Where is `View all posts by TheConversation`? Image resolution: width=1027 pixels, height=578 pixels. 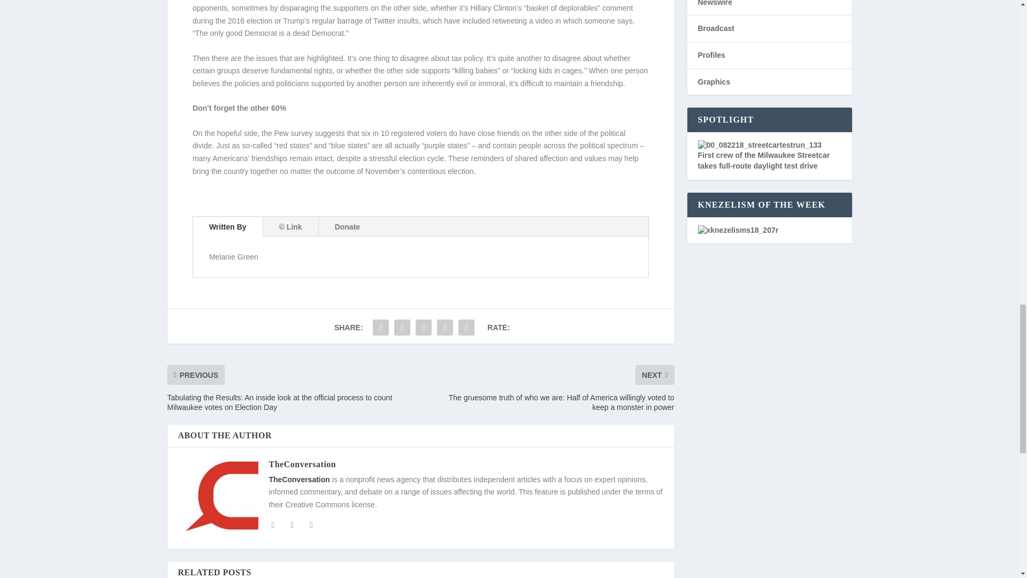 View all posts by TheConversation is located at coordinates (302, 463).